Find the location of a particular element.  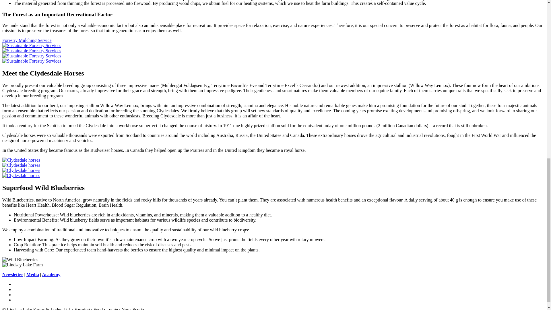

Sustainable Forestry Services is located at coordinates (32, 56).